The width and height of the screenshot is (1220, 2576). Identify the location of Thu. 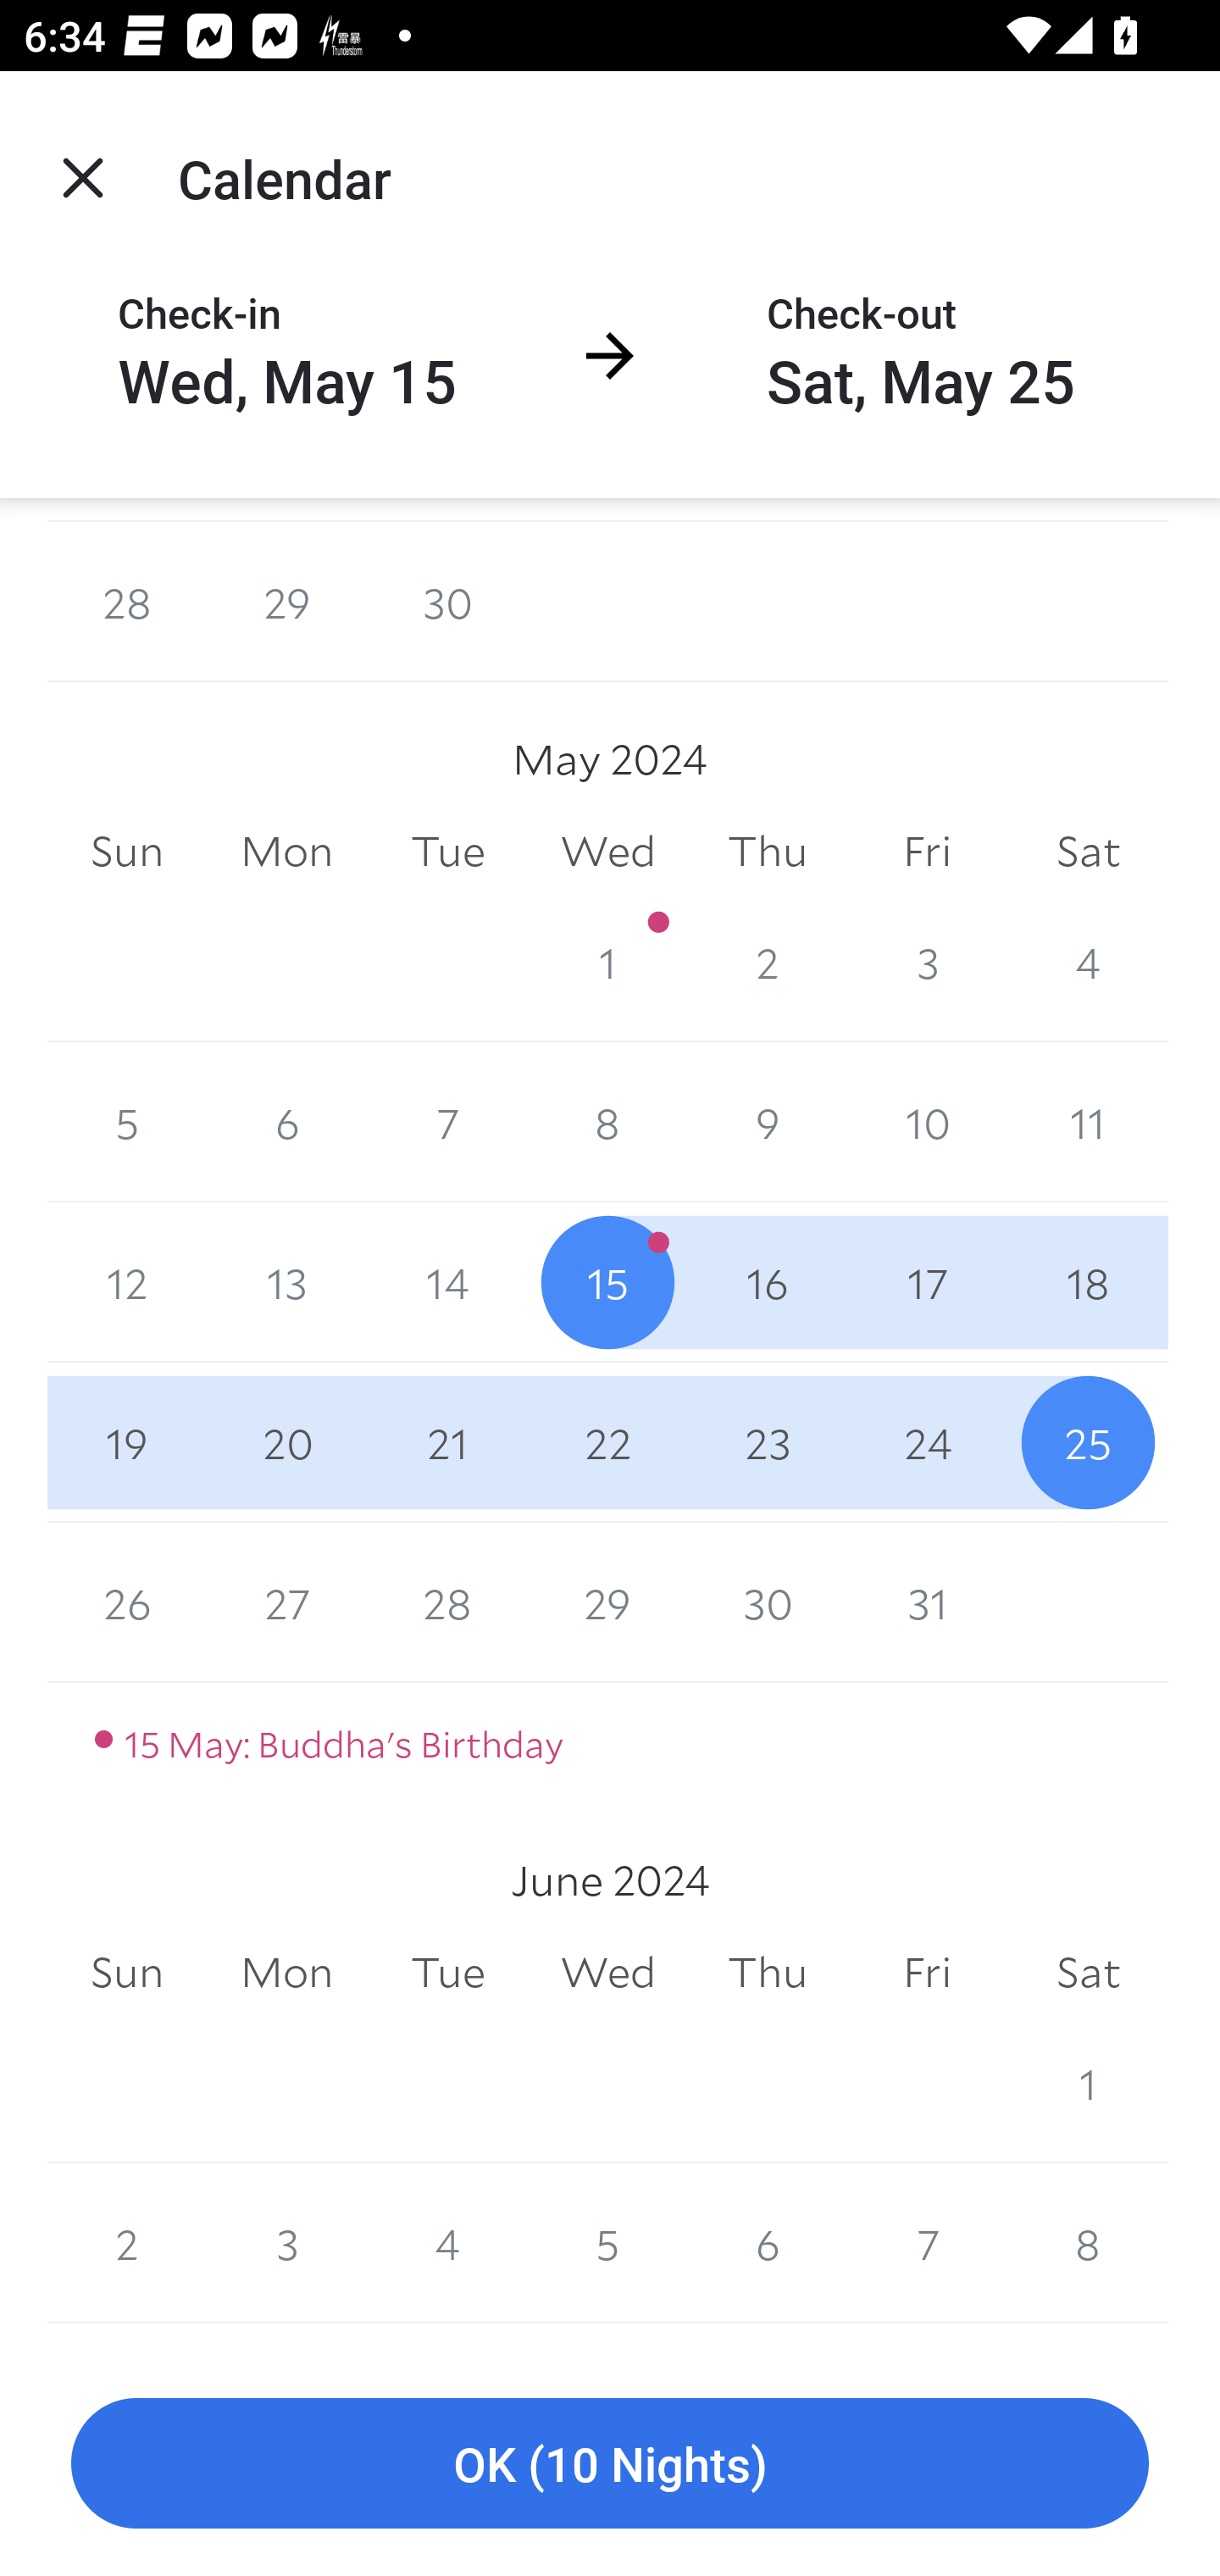
(768, 851).